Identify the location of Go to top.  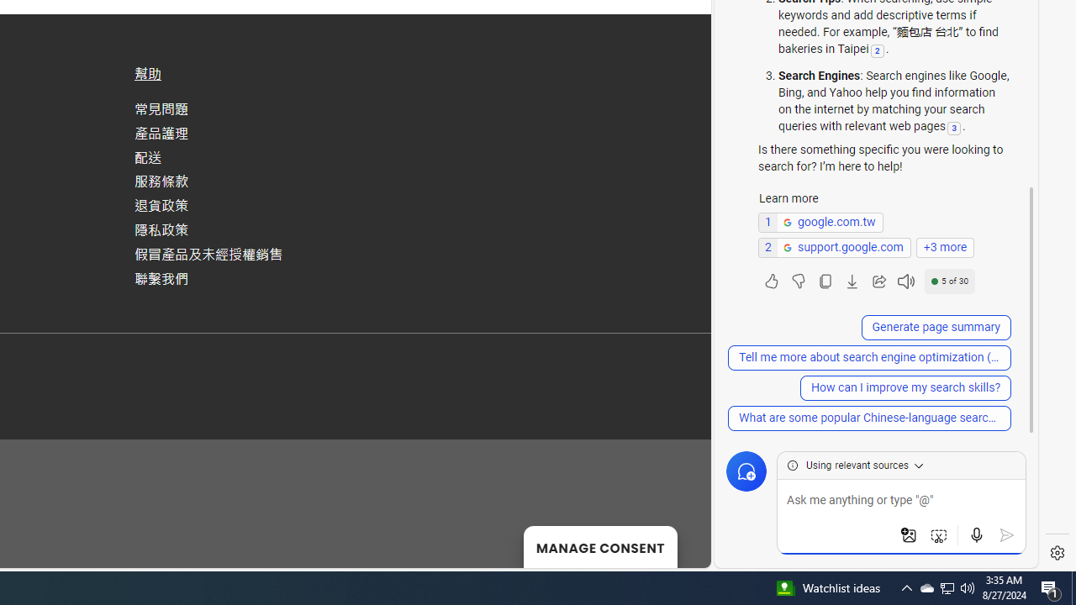
(676, 544).